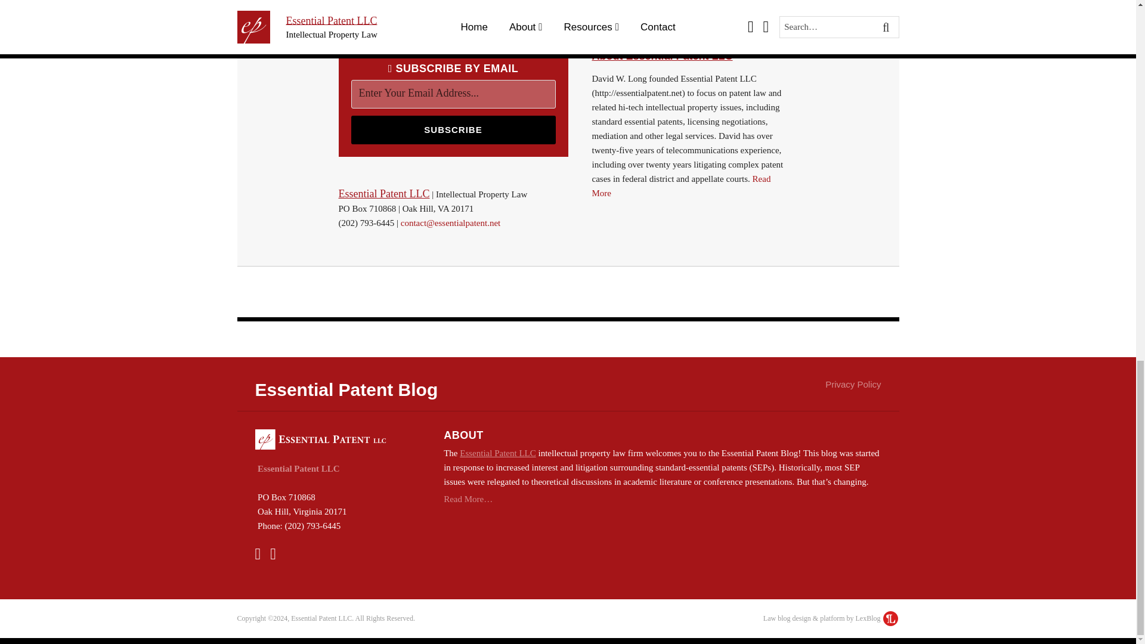 The image size is (1145, 644). Describe the element at coordinates (690, 56) in the screenshot. I see `essentialpatent.net` at that location.